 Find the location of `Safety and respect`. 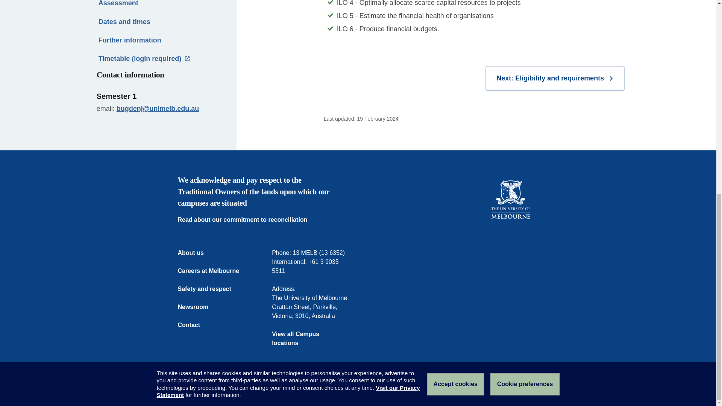

Safety and respect is located at coordinates (209, 289).